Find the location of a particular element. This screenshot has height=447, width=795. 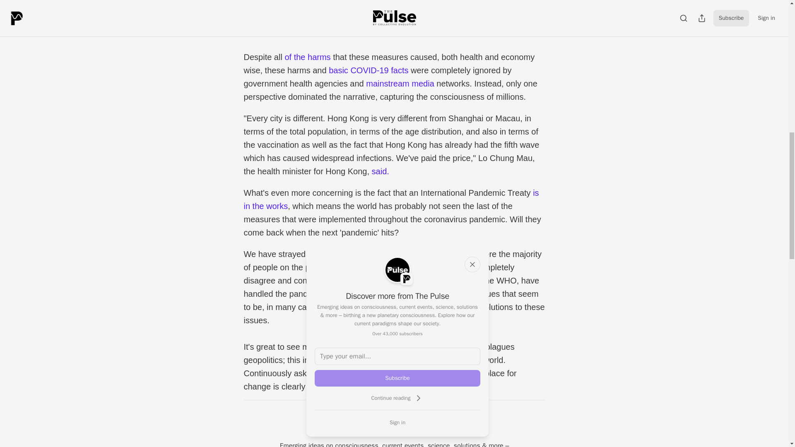

Sign in is located at coordinates (397, 422).